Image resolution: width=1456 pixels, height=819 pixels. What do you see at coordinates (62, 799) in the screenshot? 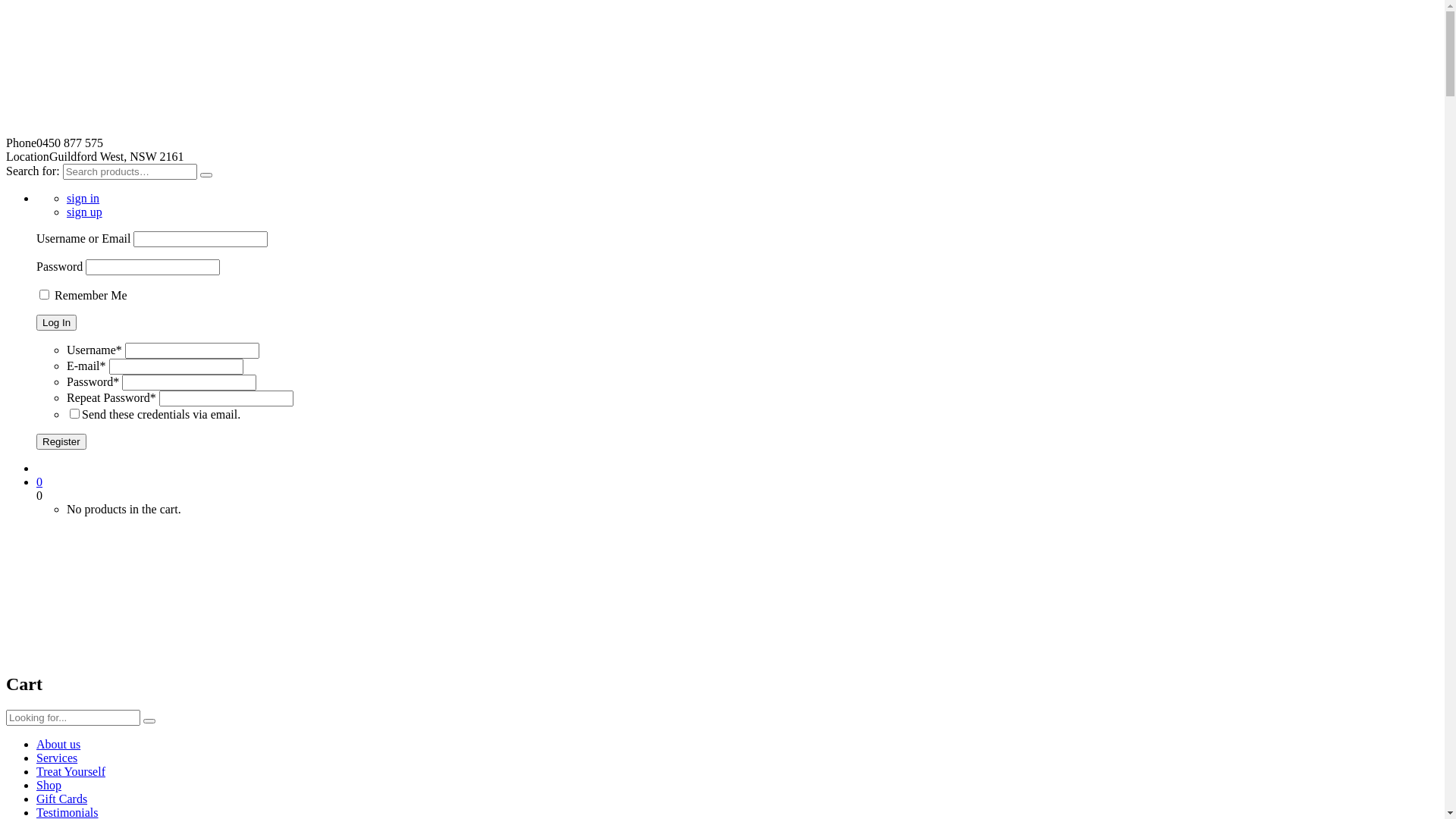
I see `Gift Cards` at bounding box center [62, 799].